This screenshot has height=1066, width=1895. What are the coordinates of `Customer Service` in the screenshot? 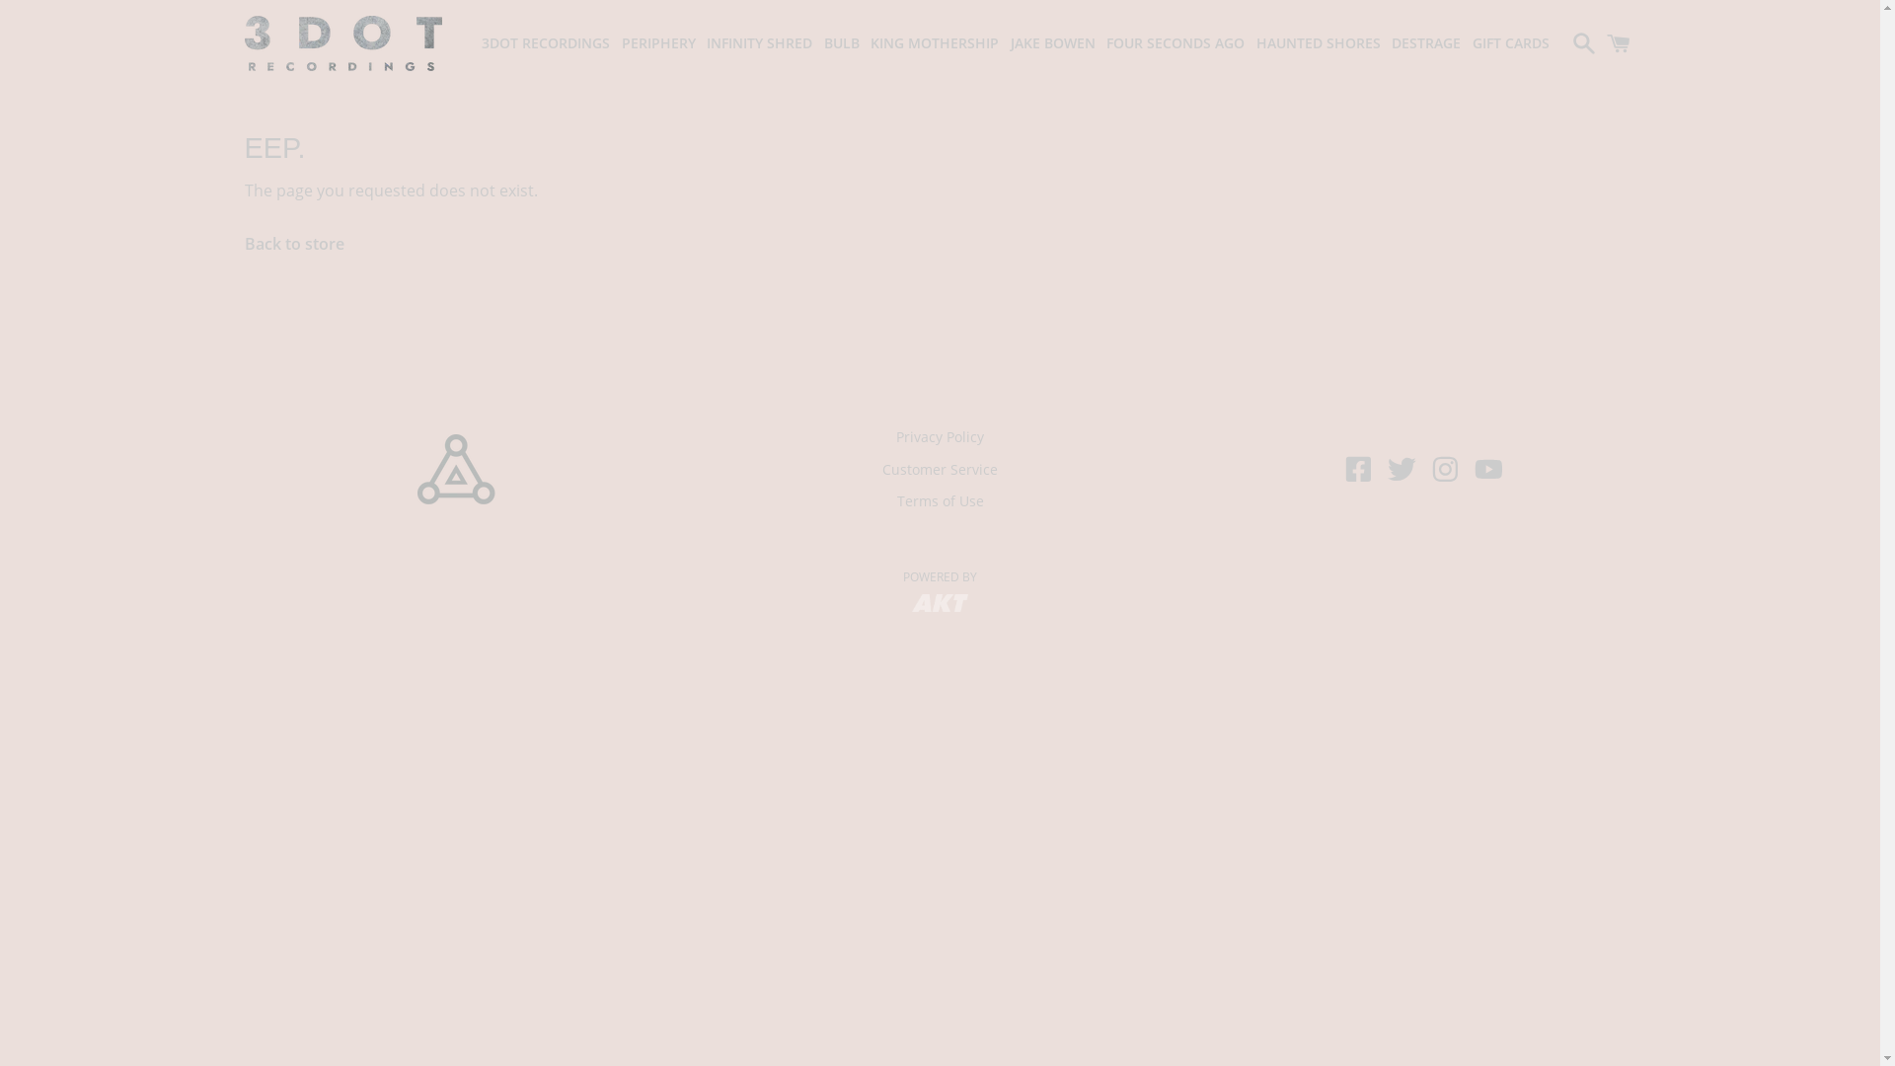 It's located at (940, 470).